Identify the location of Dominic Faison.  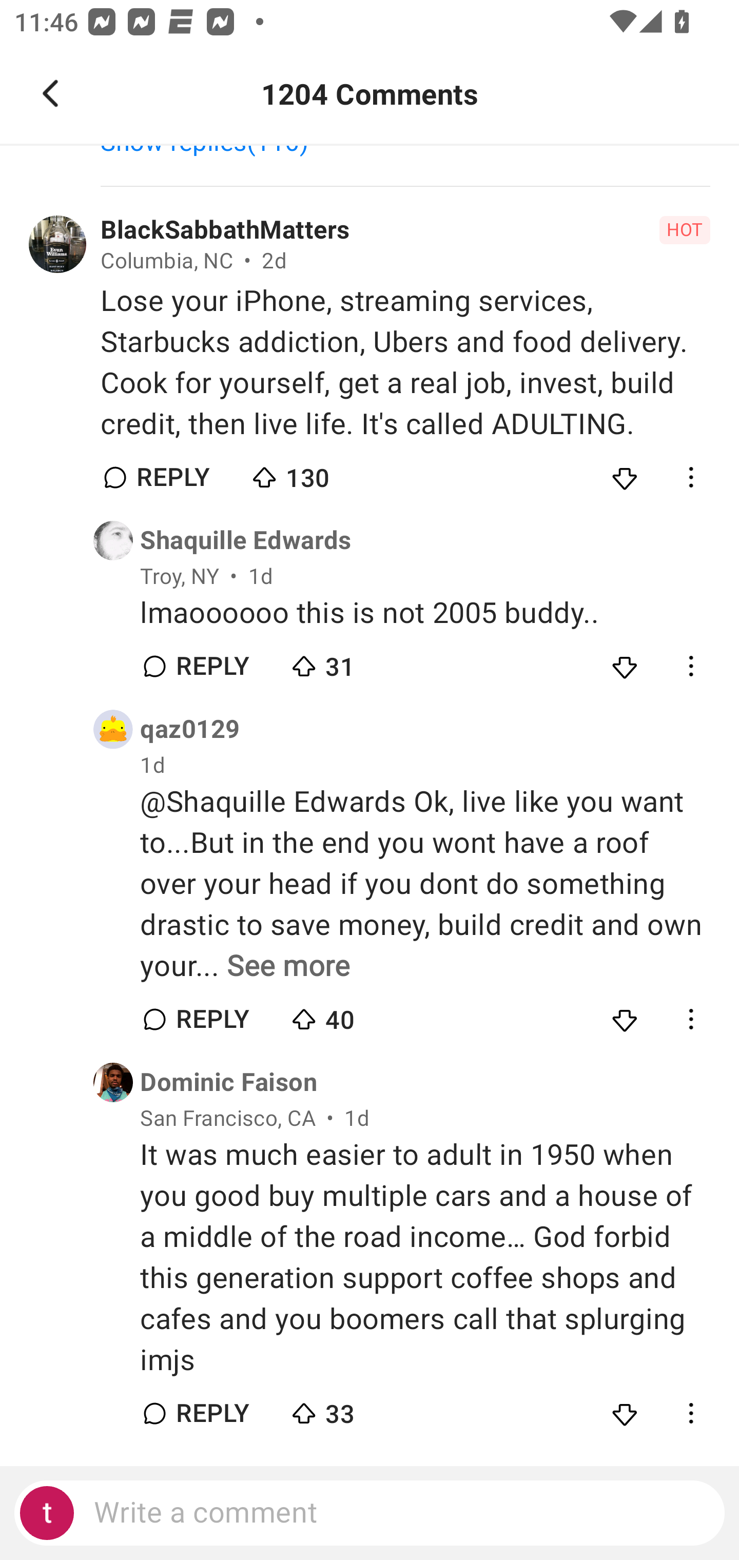
(229, 1083).